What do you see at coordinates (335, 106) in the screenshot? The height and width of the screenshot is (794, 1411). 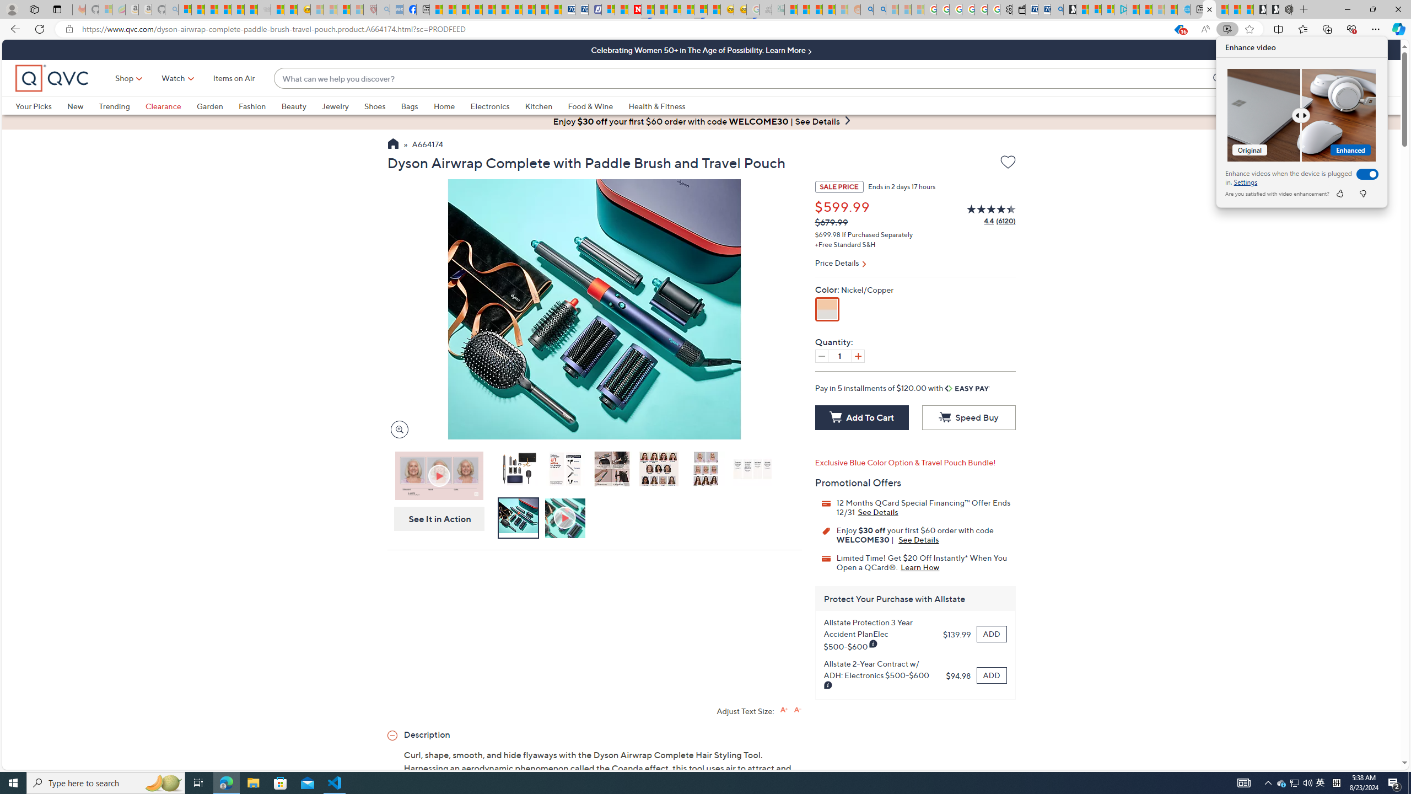 I see `Jewelry` at bounding box center [335, 106].